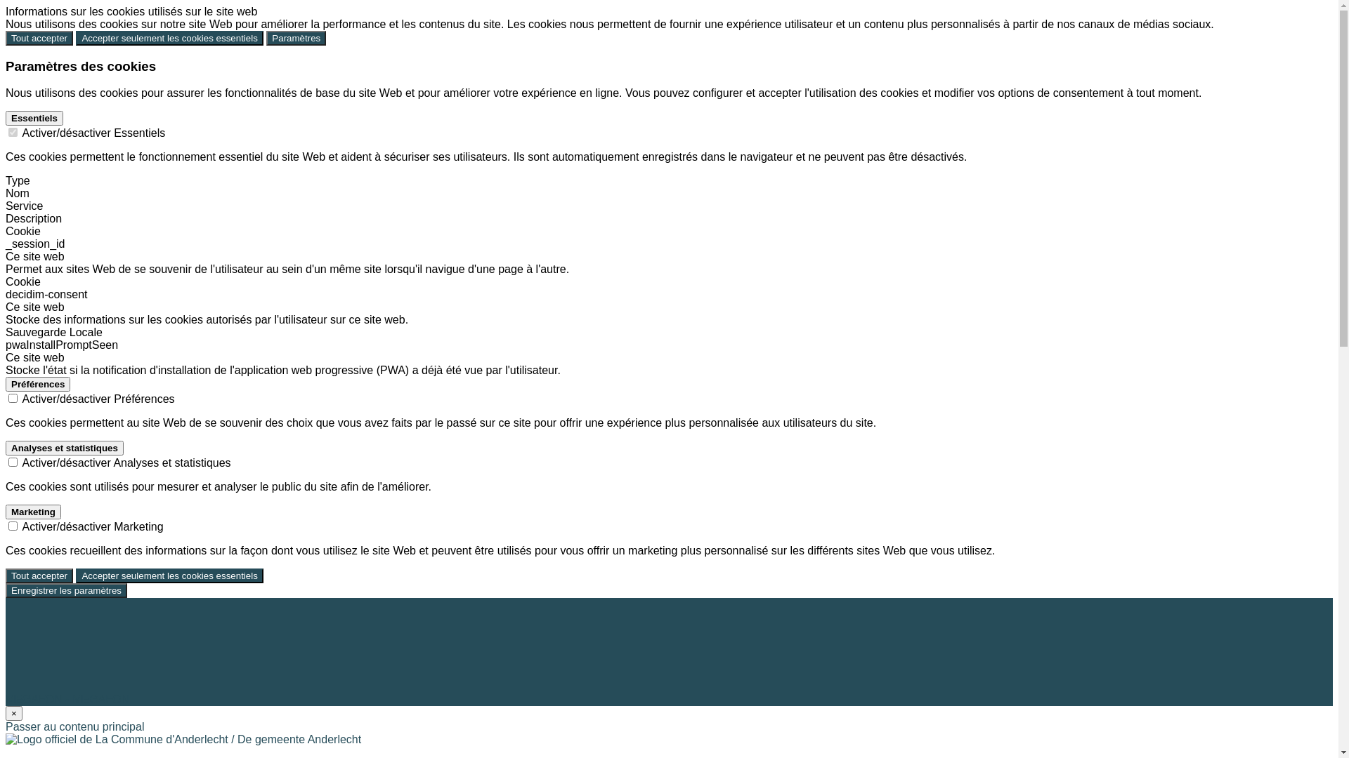 The image size is (1349, 758). I want to click on Tout accepter, so click(39, 38).